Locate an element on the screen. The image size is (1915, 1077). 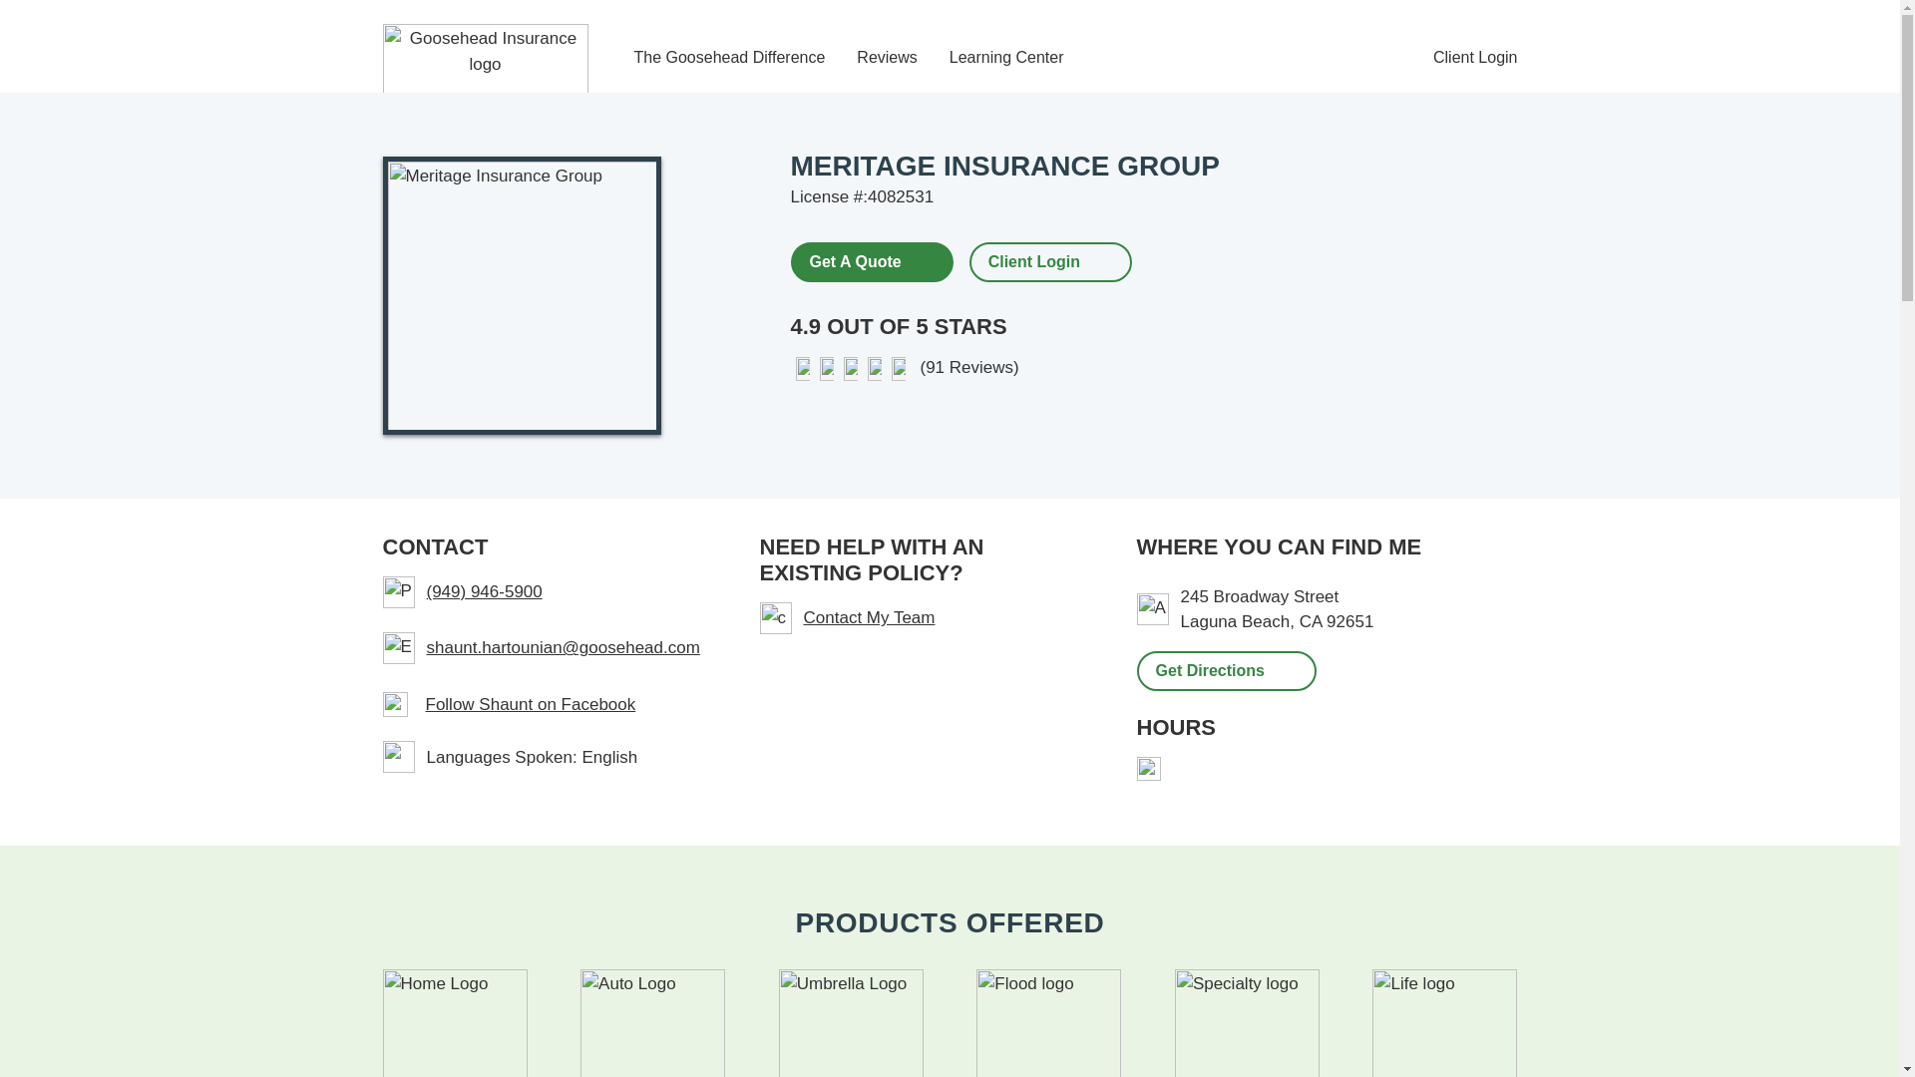
Client Login is located at coordinates (1033, 261).